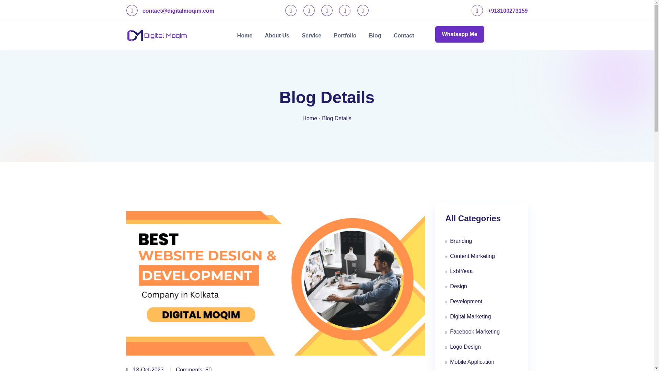  What do you see at coordinates (145, 369) in the screenshot?
I see `18-Oct-2023` at bounding box center [145, 369].